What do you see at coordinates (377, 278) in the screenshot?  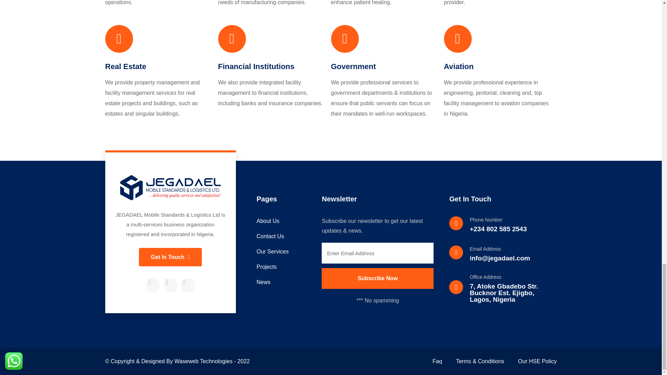 I see `Subscribe Now` at bounding box center [377, 278].